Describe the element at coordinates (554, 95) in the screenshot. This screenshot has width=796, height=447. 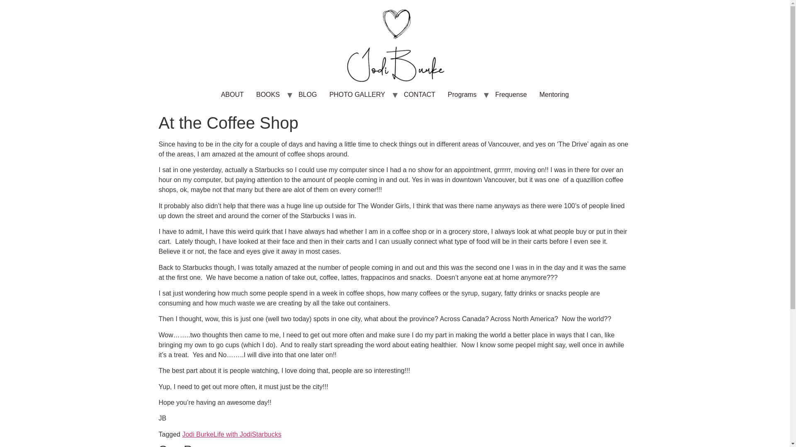
I see `Mentoring` at that location.